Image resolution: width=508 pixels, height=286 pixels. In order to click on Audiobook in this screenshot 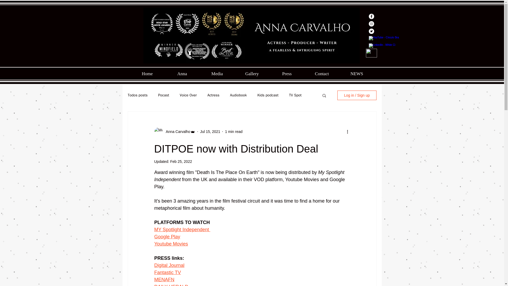, I will do `click(238, 95)`.